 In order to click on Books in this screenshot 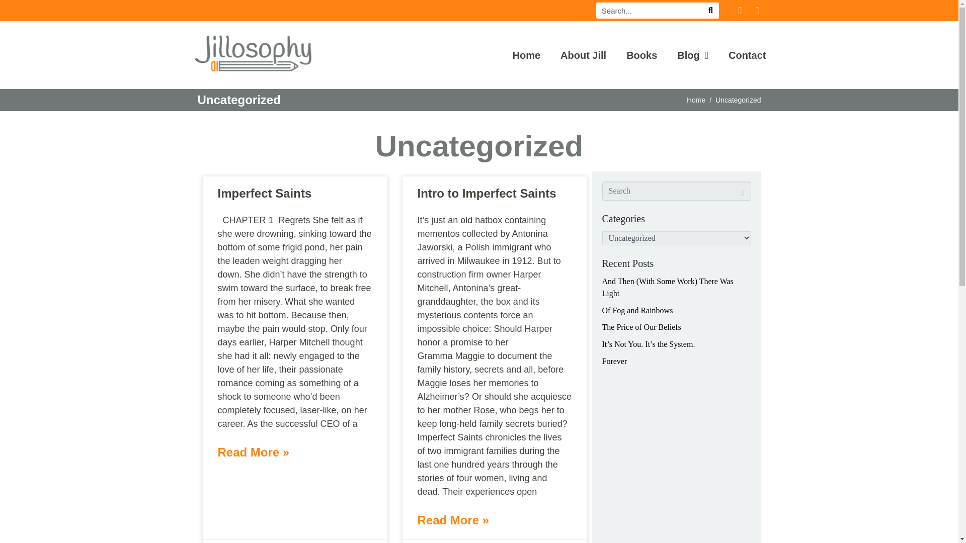, I will do `click(641, 55)`.